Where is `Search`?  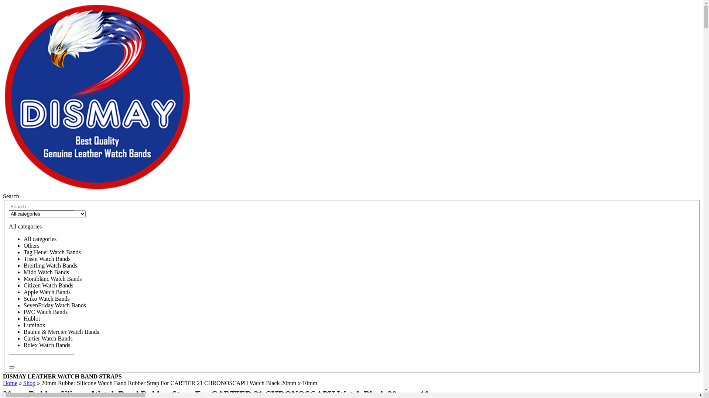 Search is located at coordinates (11, 196).